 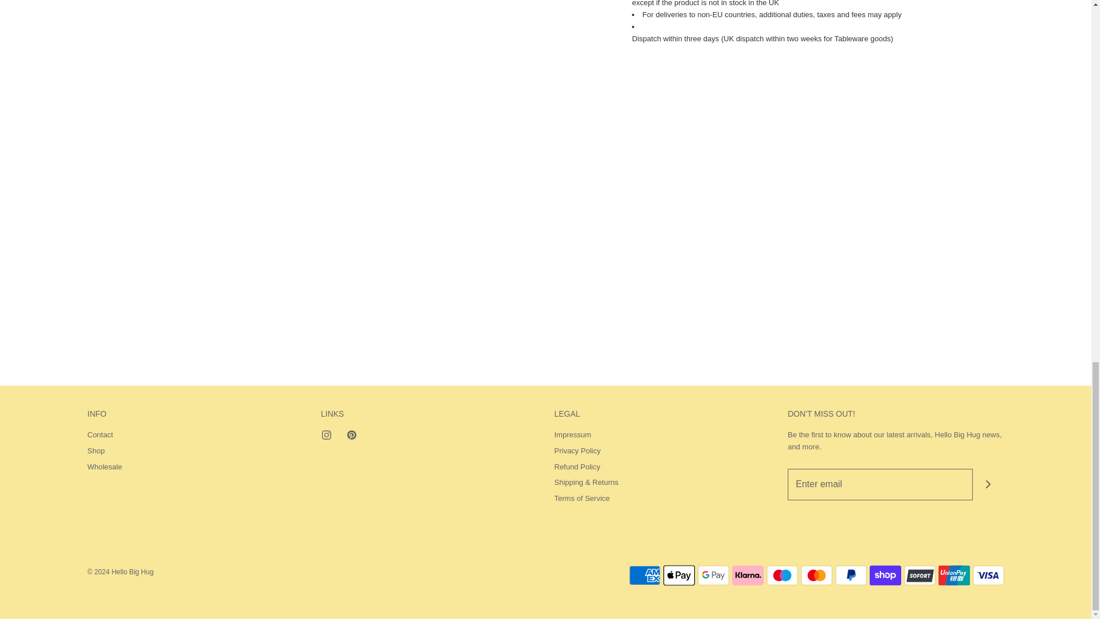 What do you see at coordinates (954, 575) in the screenshot?
I see `Union Pay` at bounding box center [954, 575].